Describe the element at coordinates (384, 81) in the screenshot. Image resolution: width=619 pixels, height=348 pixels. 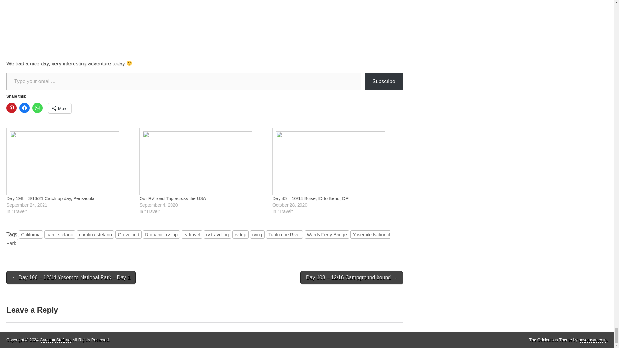
I see `Subscribe` at that location.